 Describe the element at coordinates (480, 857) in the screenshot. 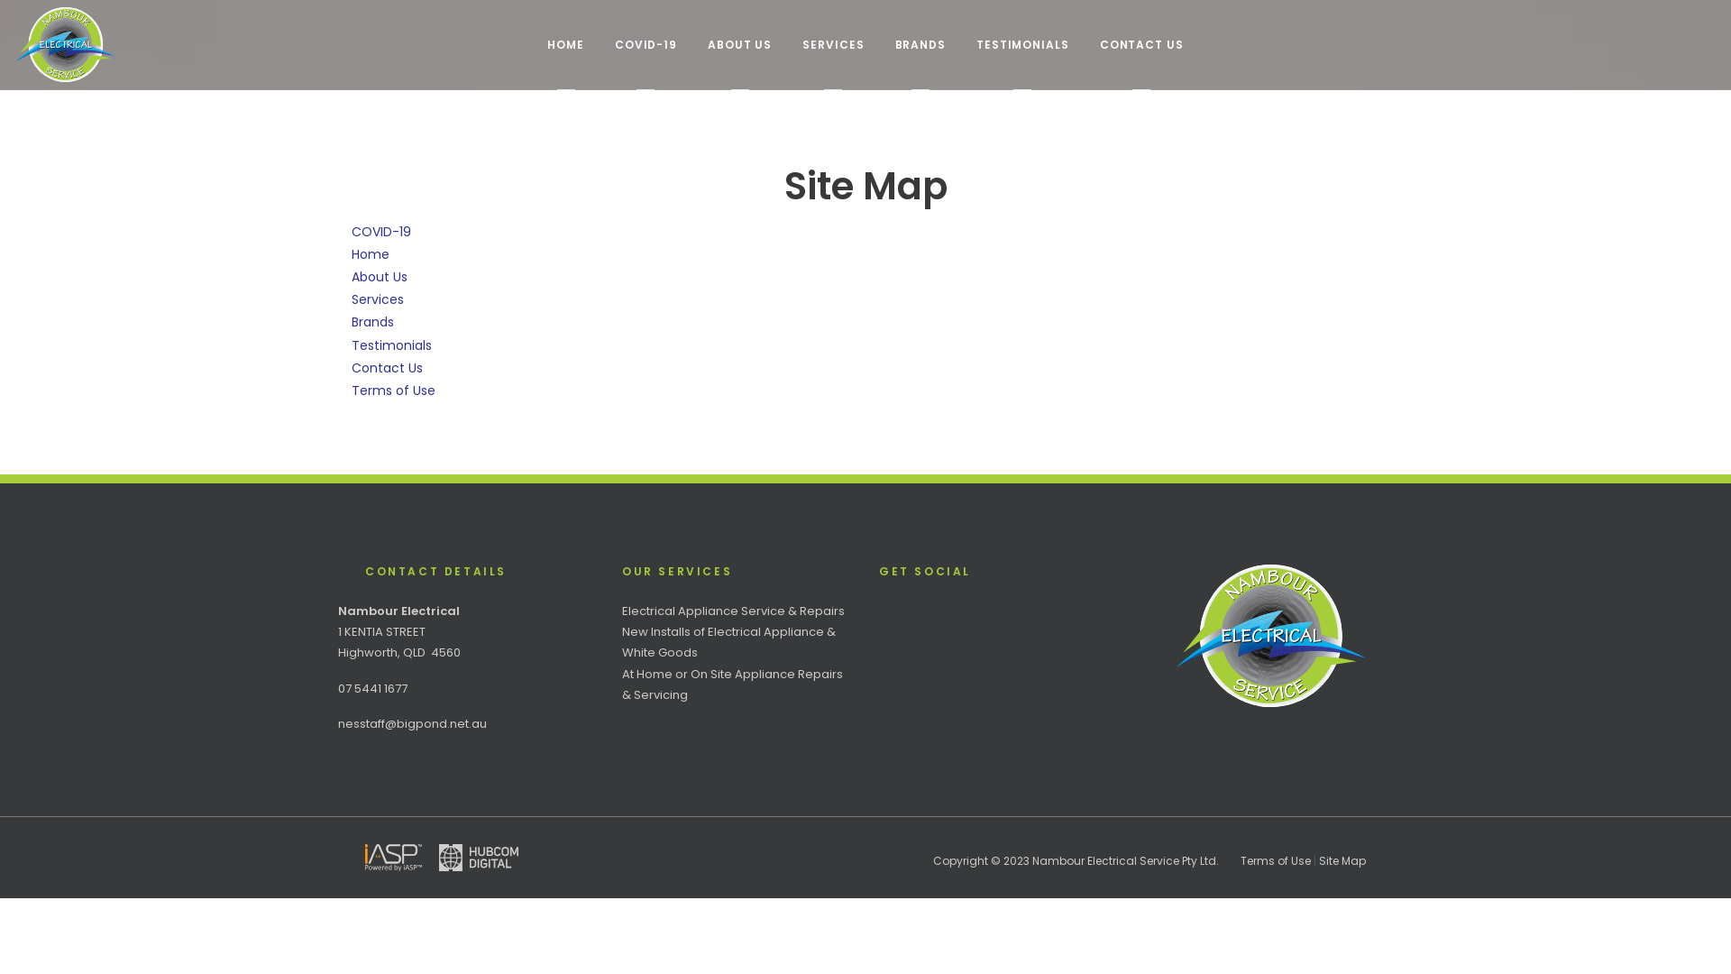

I see `Web Design & Website Development by HubCom Digital` at that location.